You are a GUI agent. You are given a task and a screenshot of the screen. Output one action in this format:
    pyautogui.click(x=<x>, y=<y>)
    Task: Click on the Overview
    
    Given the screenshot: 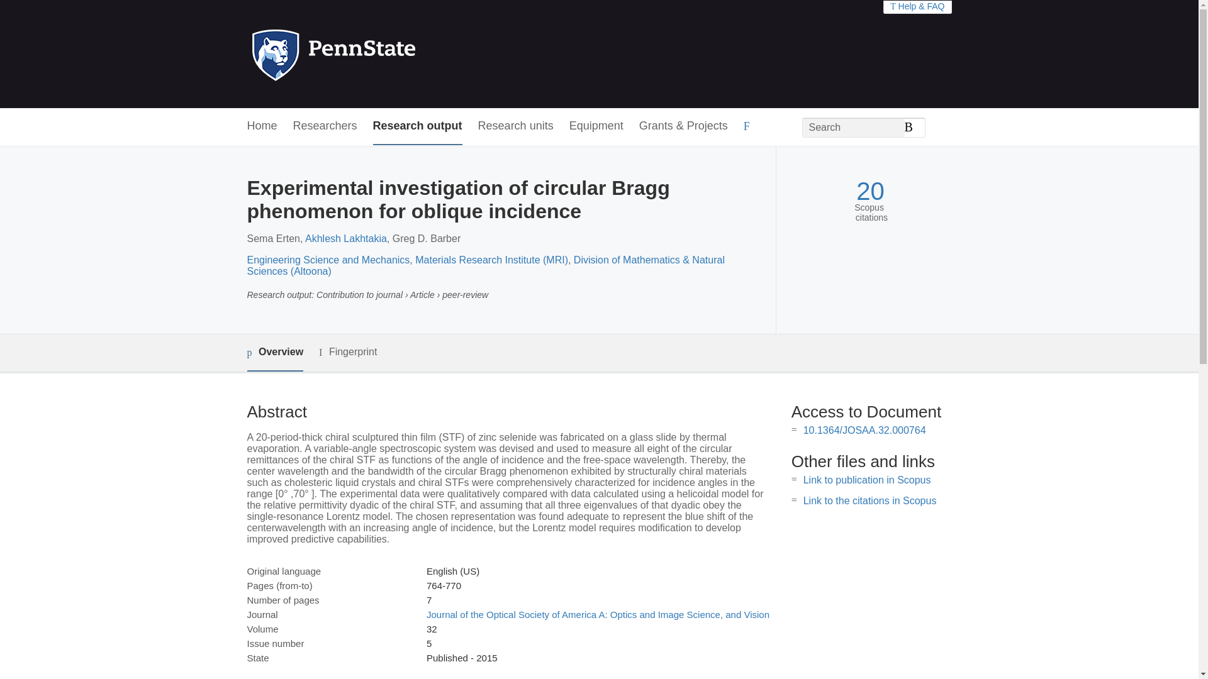 What is the action you would take?
    pyautogui.click(x=274, y=353)
    